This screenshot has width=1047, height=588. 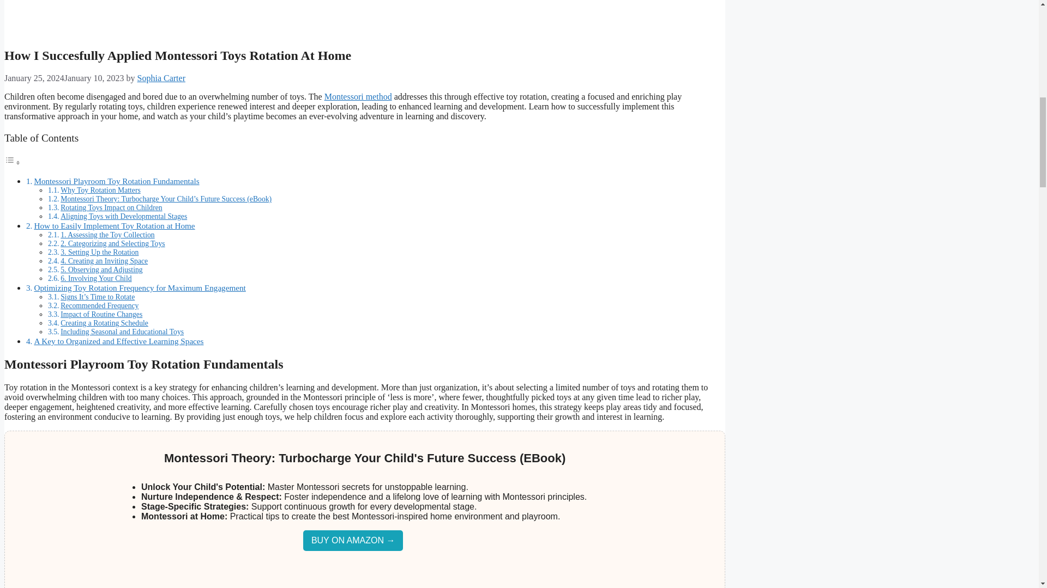 I want to click on 5. Observing and Adjusting, so click(x=101, y=270).